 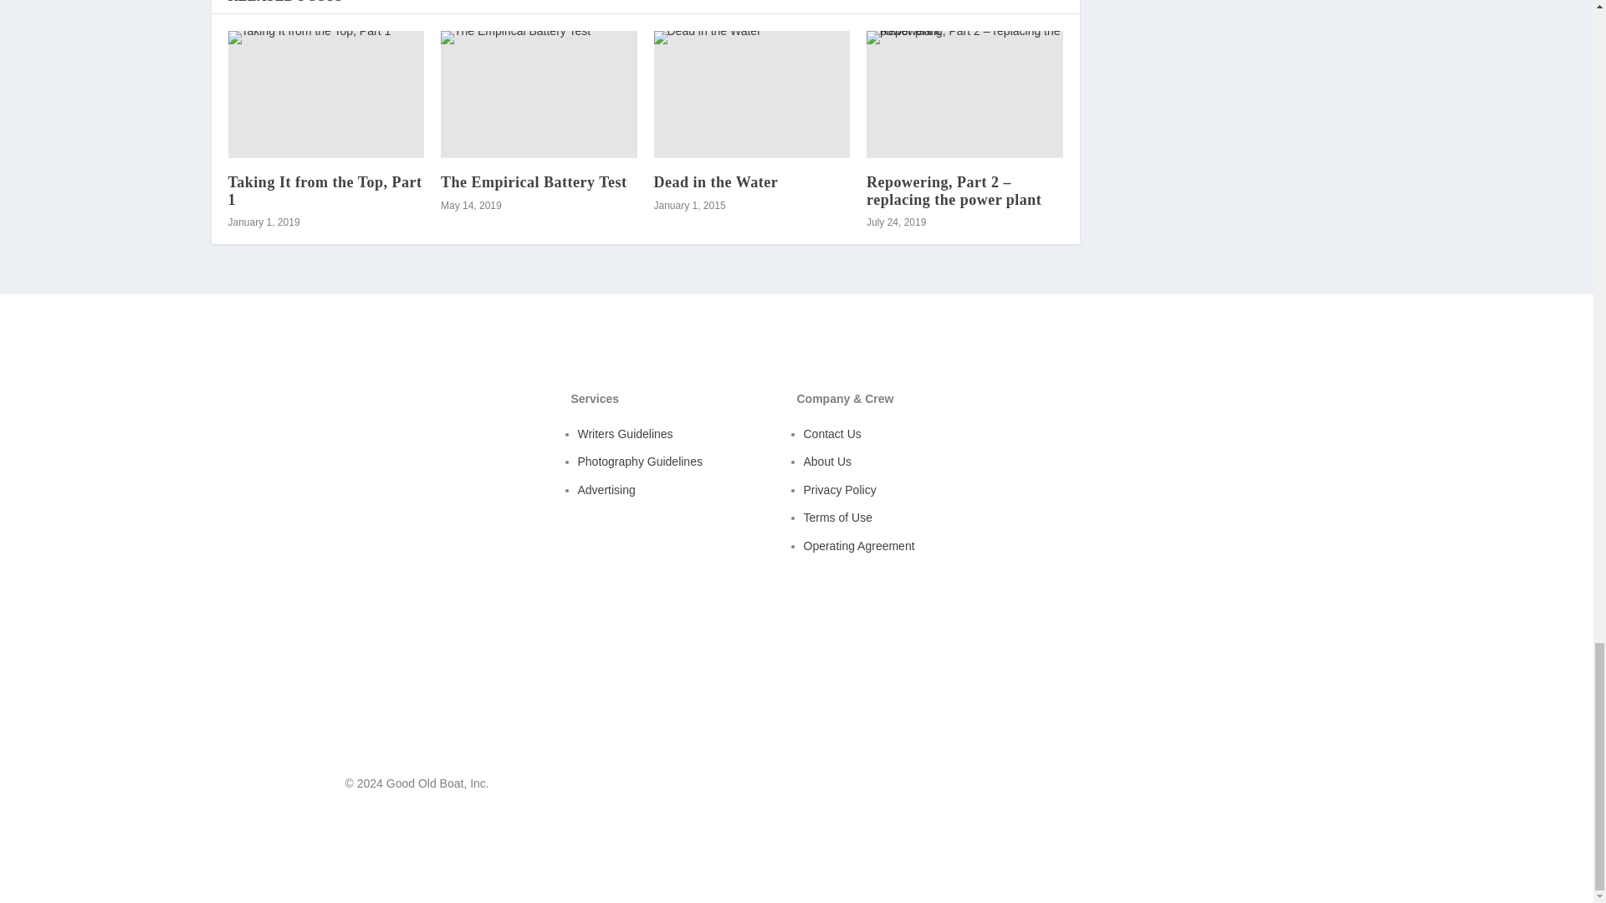 I want to click on The Empirical Battery Test, so click(x=539, y=94).